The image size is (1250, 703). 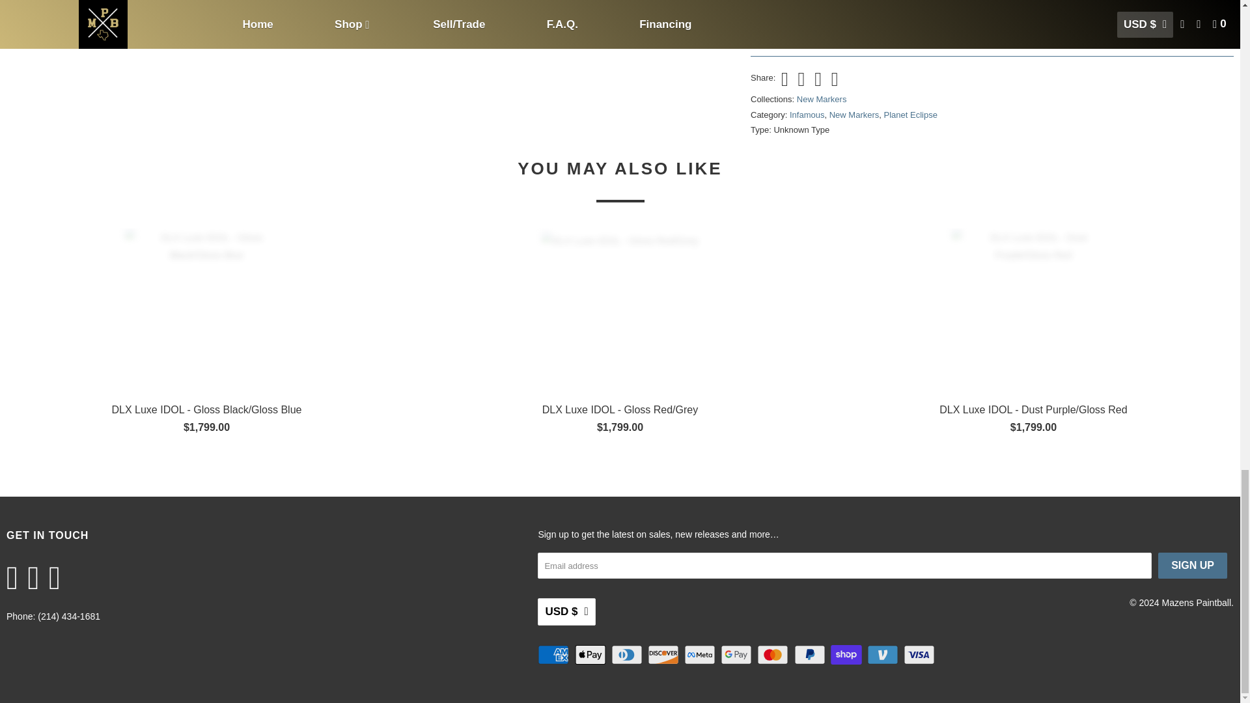 I want to click on Shop Pay, so click(x=848, y=655).